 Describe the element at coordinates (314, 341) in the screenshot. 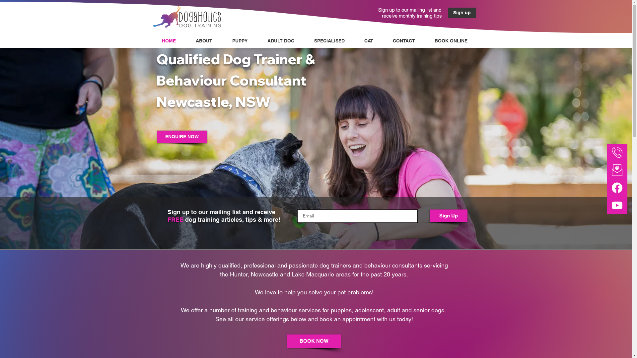

I see `BOOK NOW` at that location.